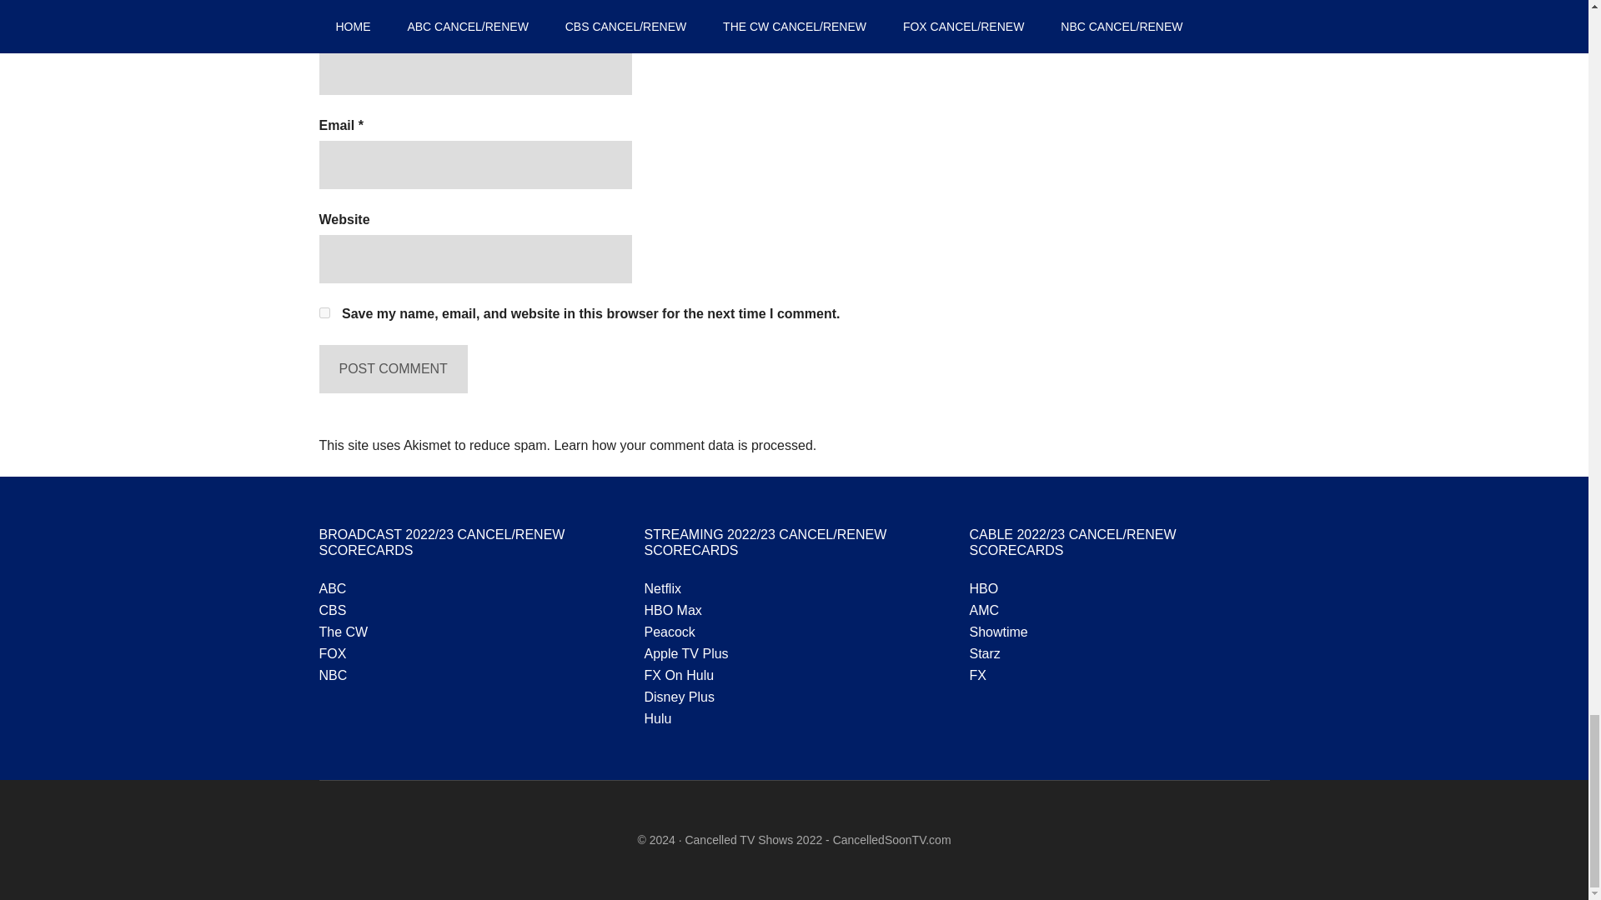 This screenshot has height=900, width=1601. I want to click on Learn how your comment data is processed, so click(682, 445).